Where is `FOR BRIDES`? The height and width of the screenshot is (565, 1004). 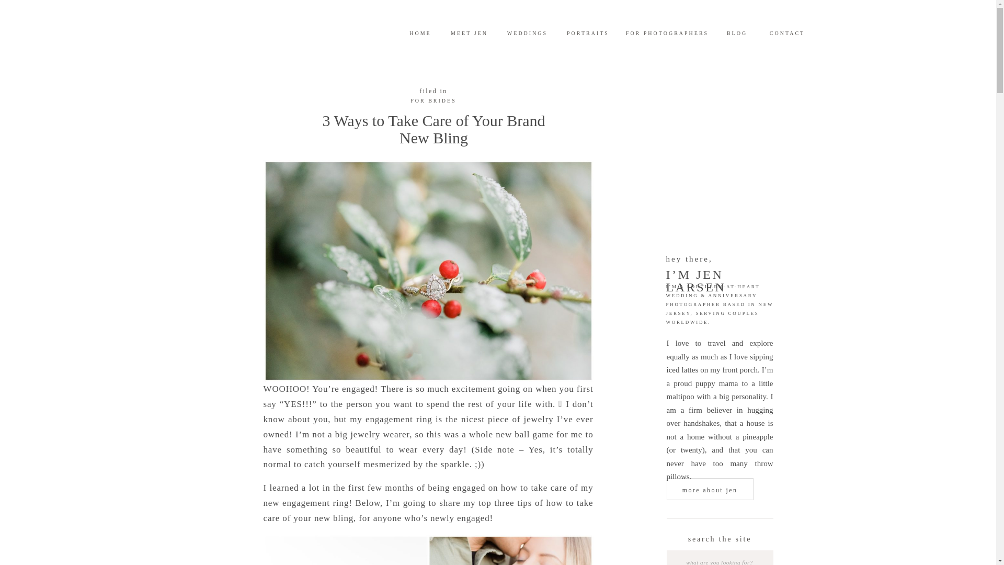 FOR BRIDES is located at coordinates (433, 100).